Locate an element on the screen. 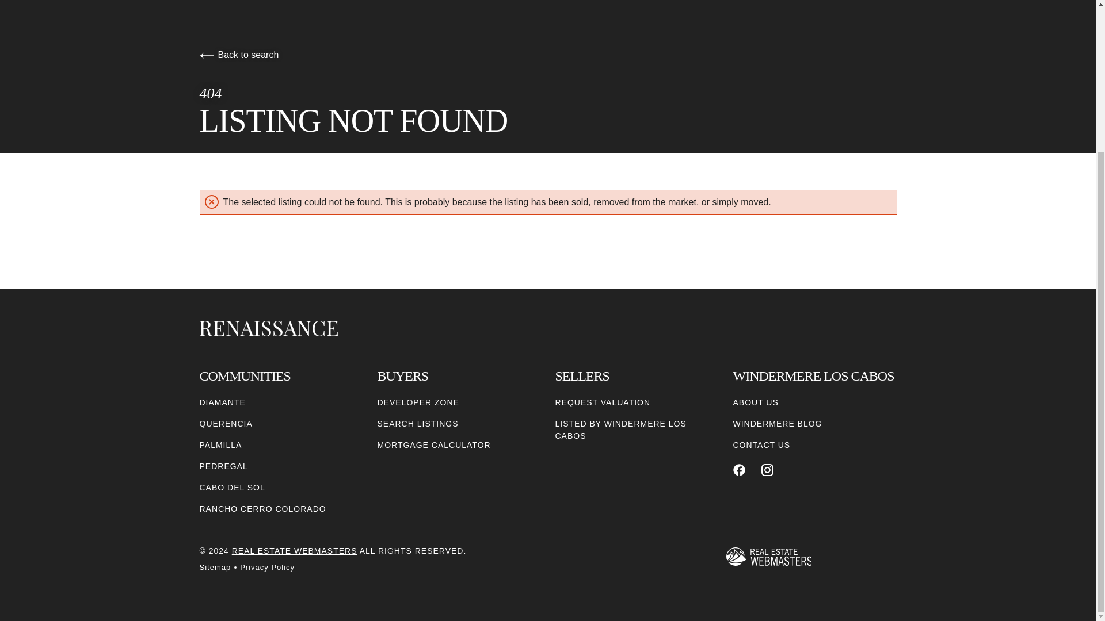  Back to search is located at coordinates (238, 55).